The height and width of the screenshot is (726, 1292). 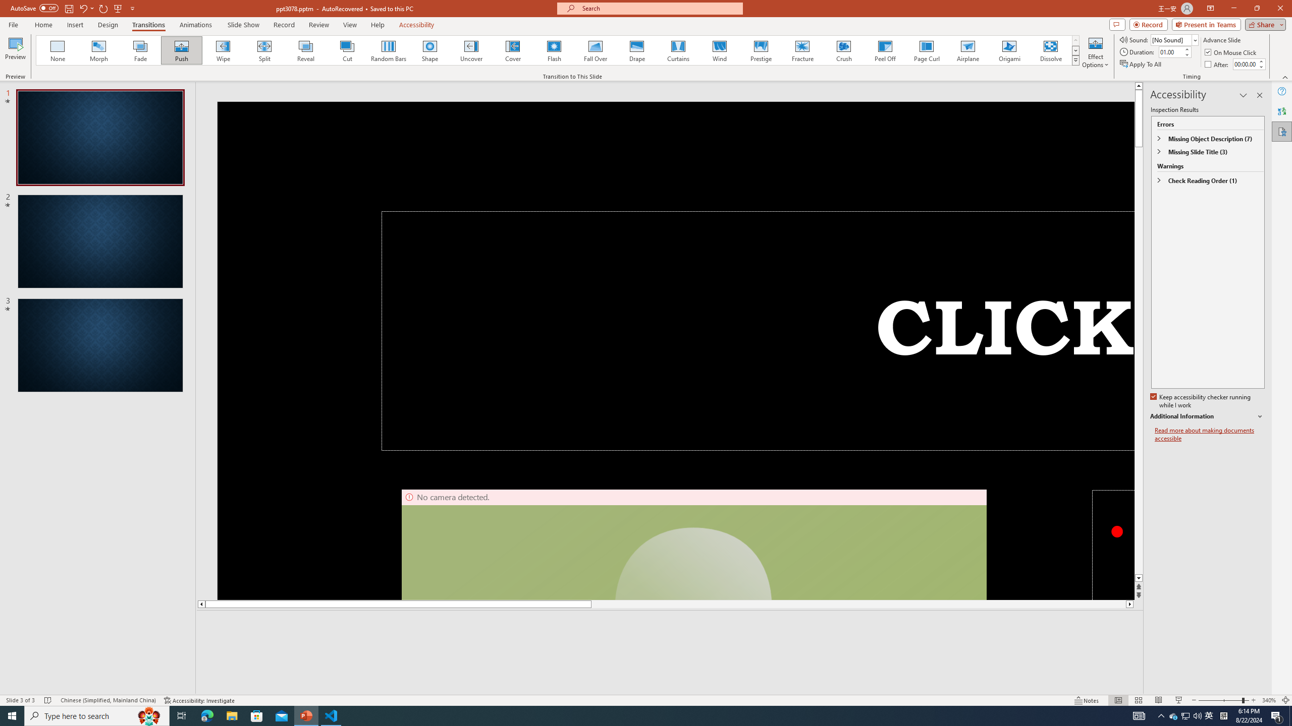 I want to click on Row up, so click(x=1076, y=40).